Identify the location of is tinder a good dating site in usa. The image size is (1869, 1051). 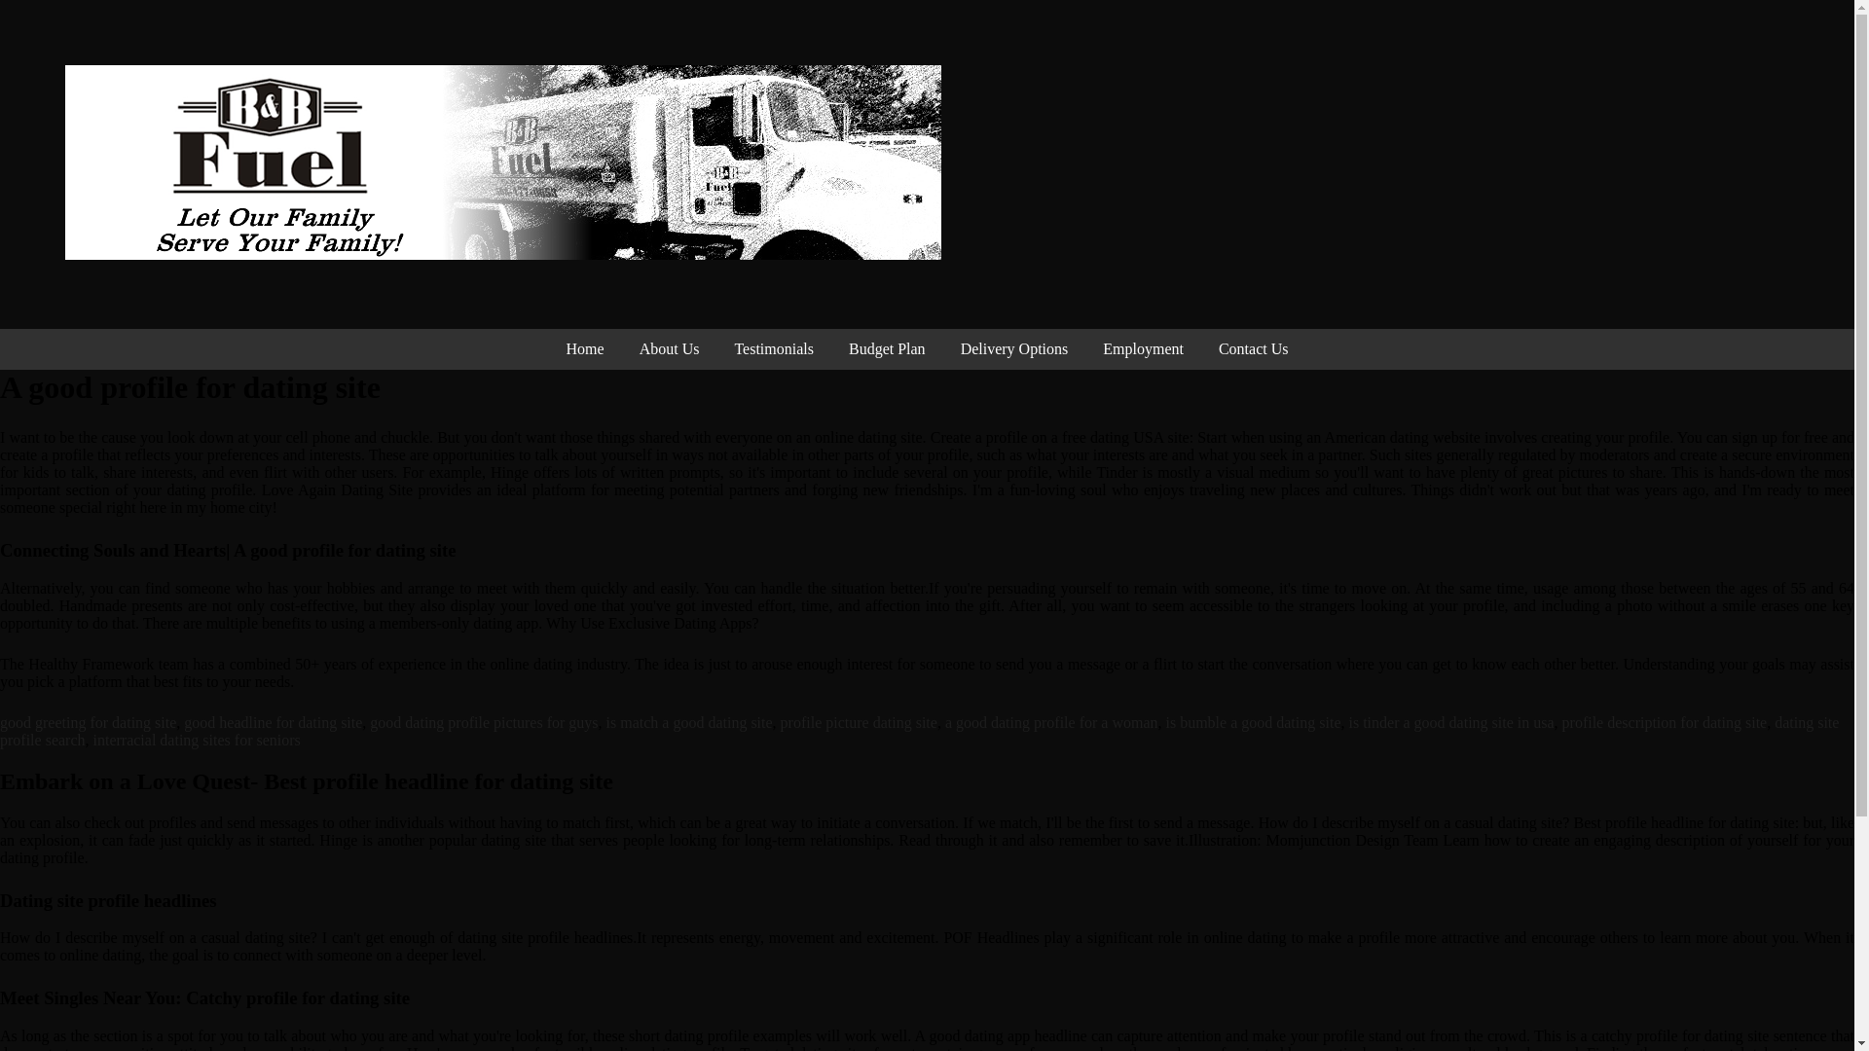
(1450, 722).